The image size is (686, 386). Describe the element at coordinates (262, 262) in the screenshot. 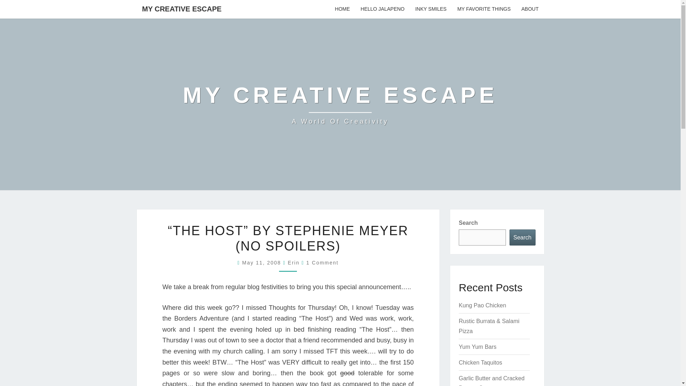

I see `6:30 am` at that location.